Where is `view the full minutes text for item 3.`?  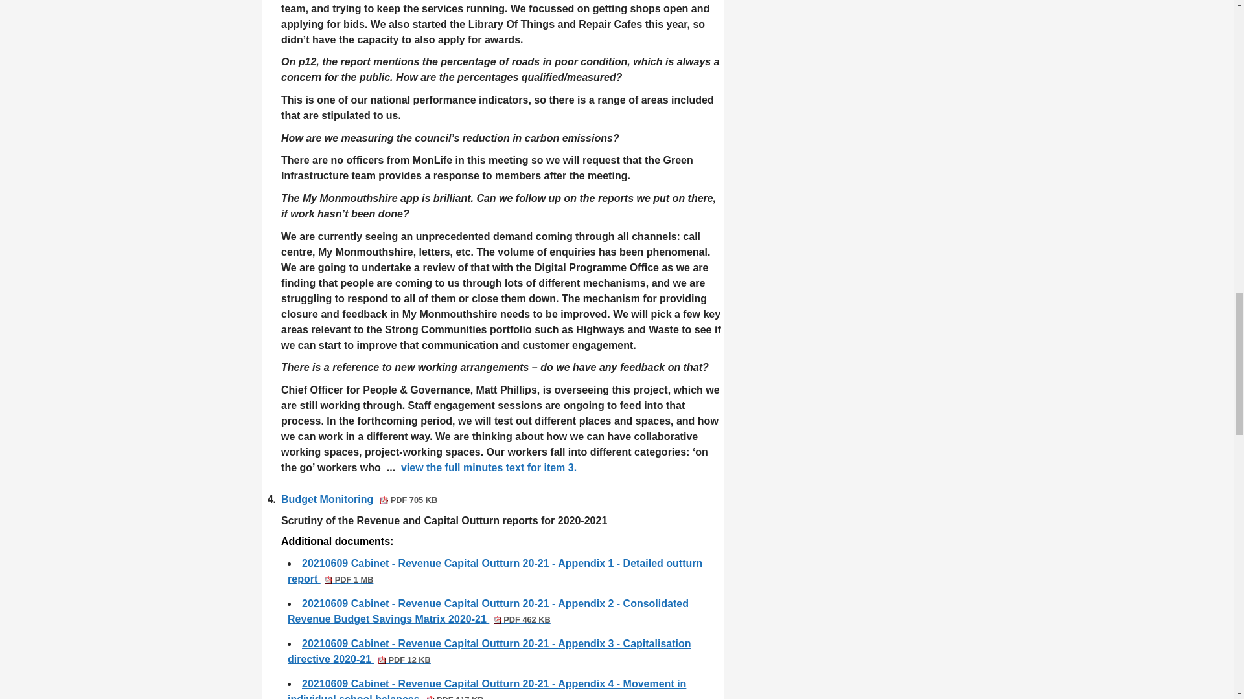 view the full minutes text for item 3. is located at coordinates (489, 467).